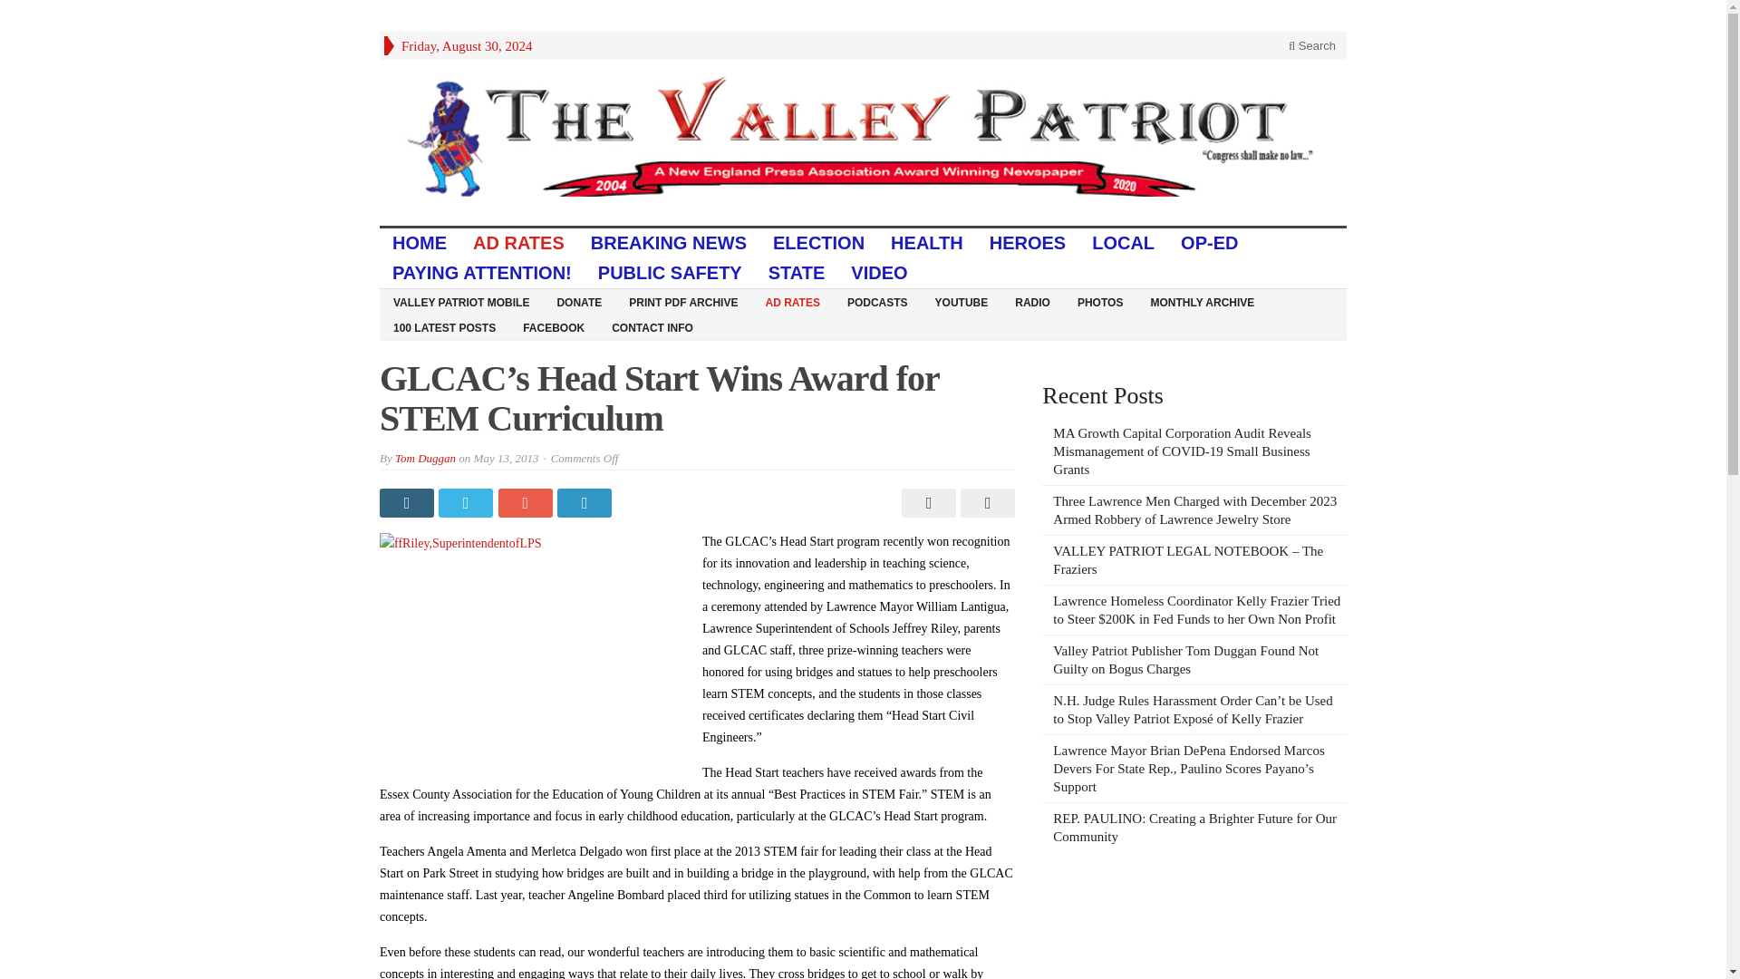  I want to click on 100 LATEST POSTS, so click(444, 326).